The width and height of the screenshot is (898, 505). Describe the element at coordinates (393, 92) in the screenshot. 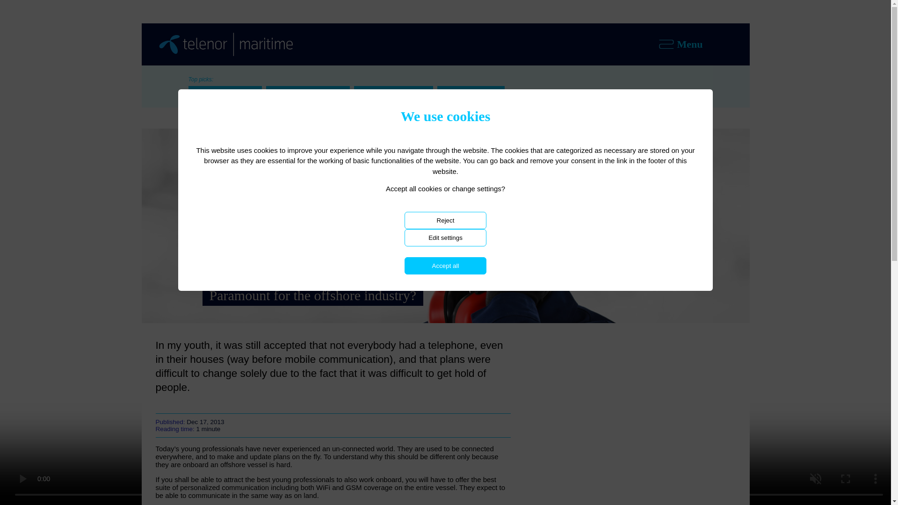

I see `Mobile Service on board` at that location.